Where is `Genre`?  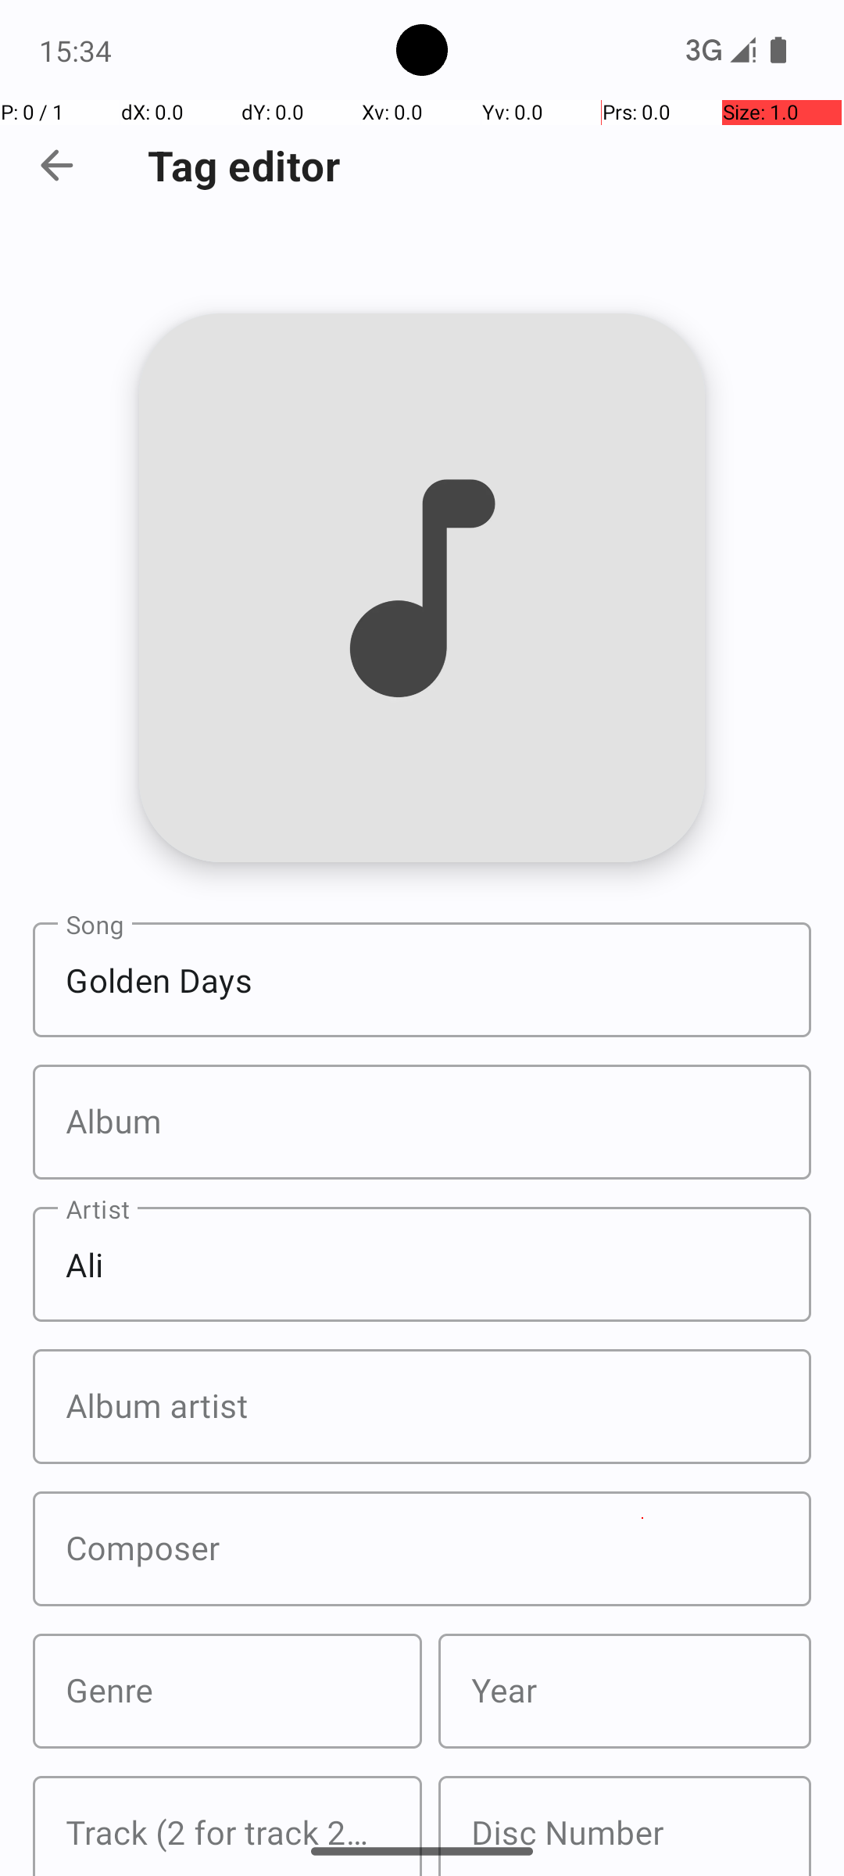
Genre is located at coordinates (227, 1692).